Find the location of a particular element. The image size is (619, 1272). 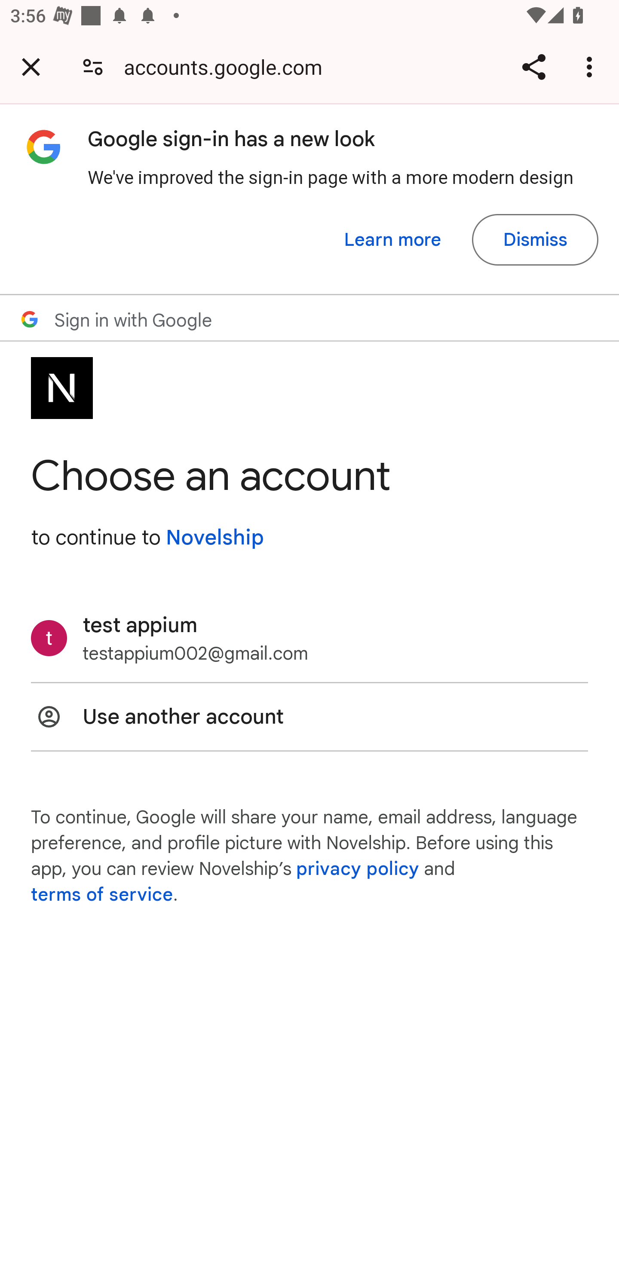

Close tab is located at coordinates (31, 67).